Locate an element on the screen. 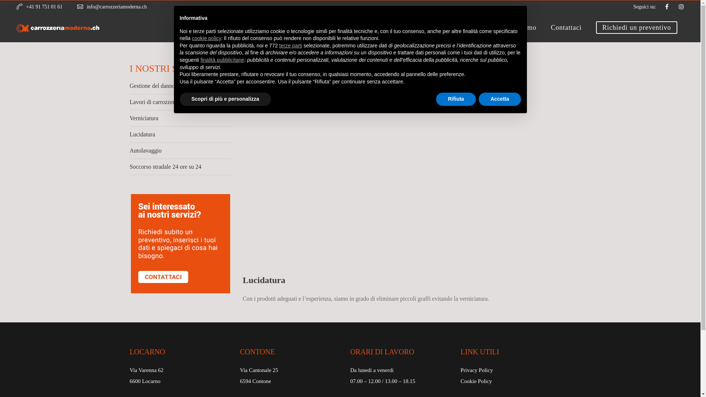  Seguici su: is located at coordinates (645, 7).